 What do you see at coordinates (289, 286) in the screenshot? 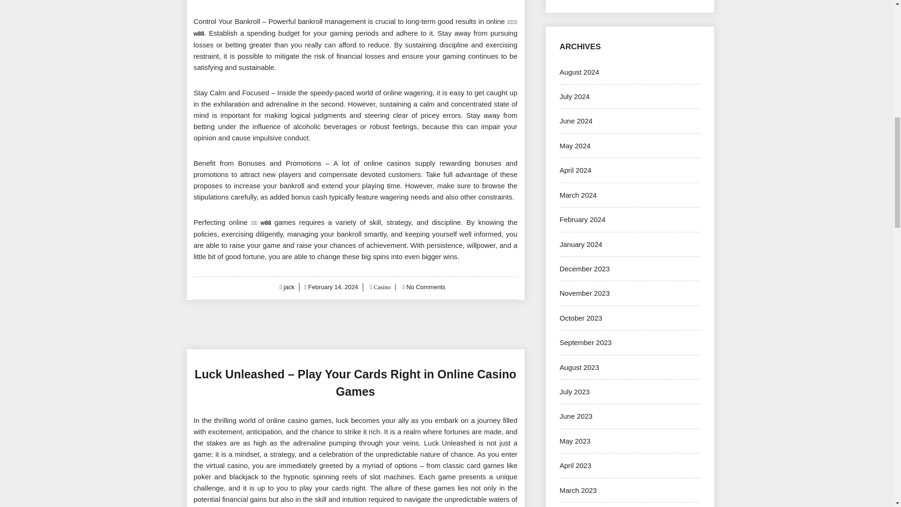
I see `jack` at bounding box center [289, 286].